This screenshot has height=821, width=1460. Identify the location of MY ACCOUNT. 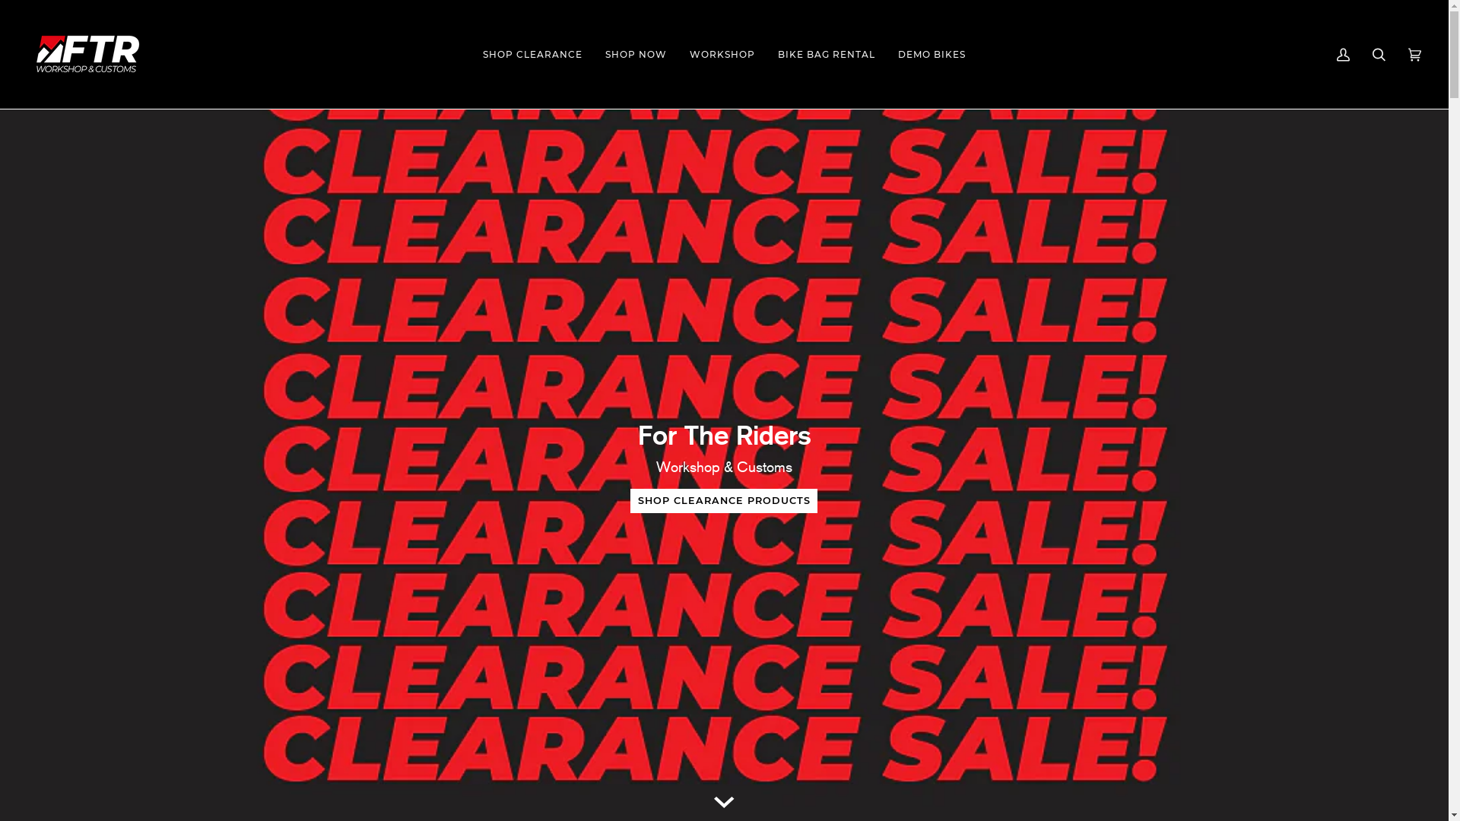
(1343, 55).